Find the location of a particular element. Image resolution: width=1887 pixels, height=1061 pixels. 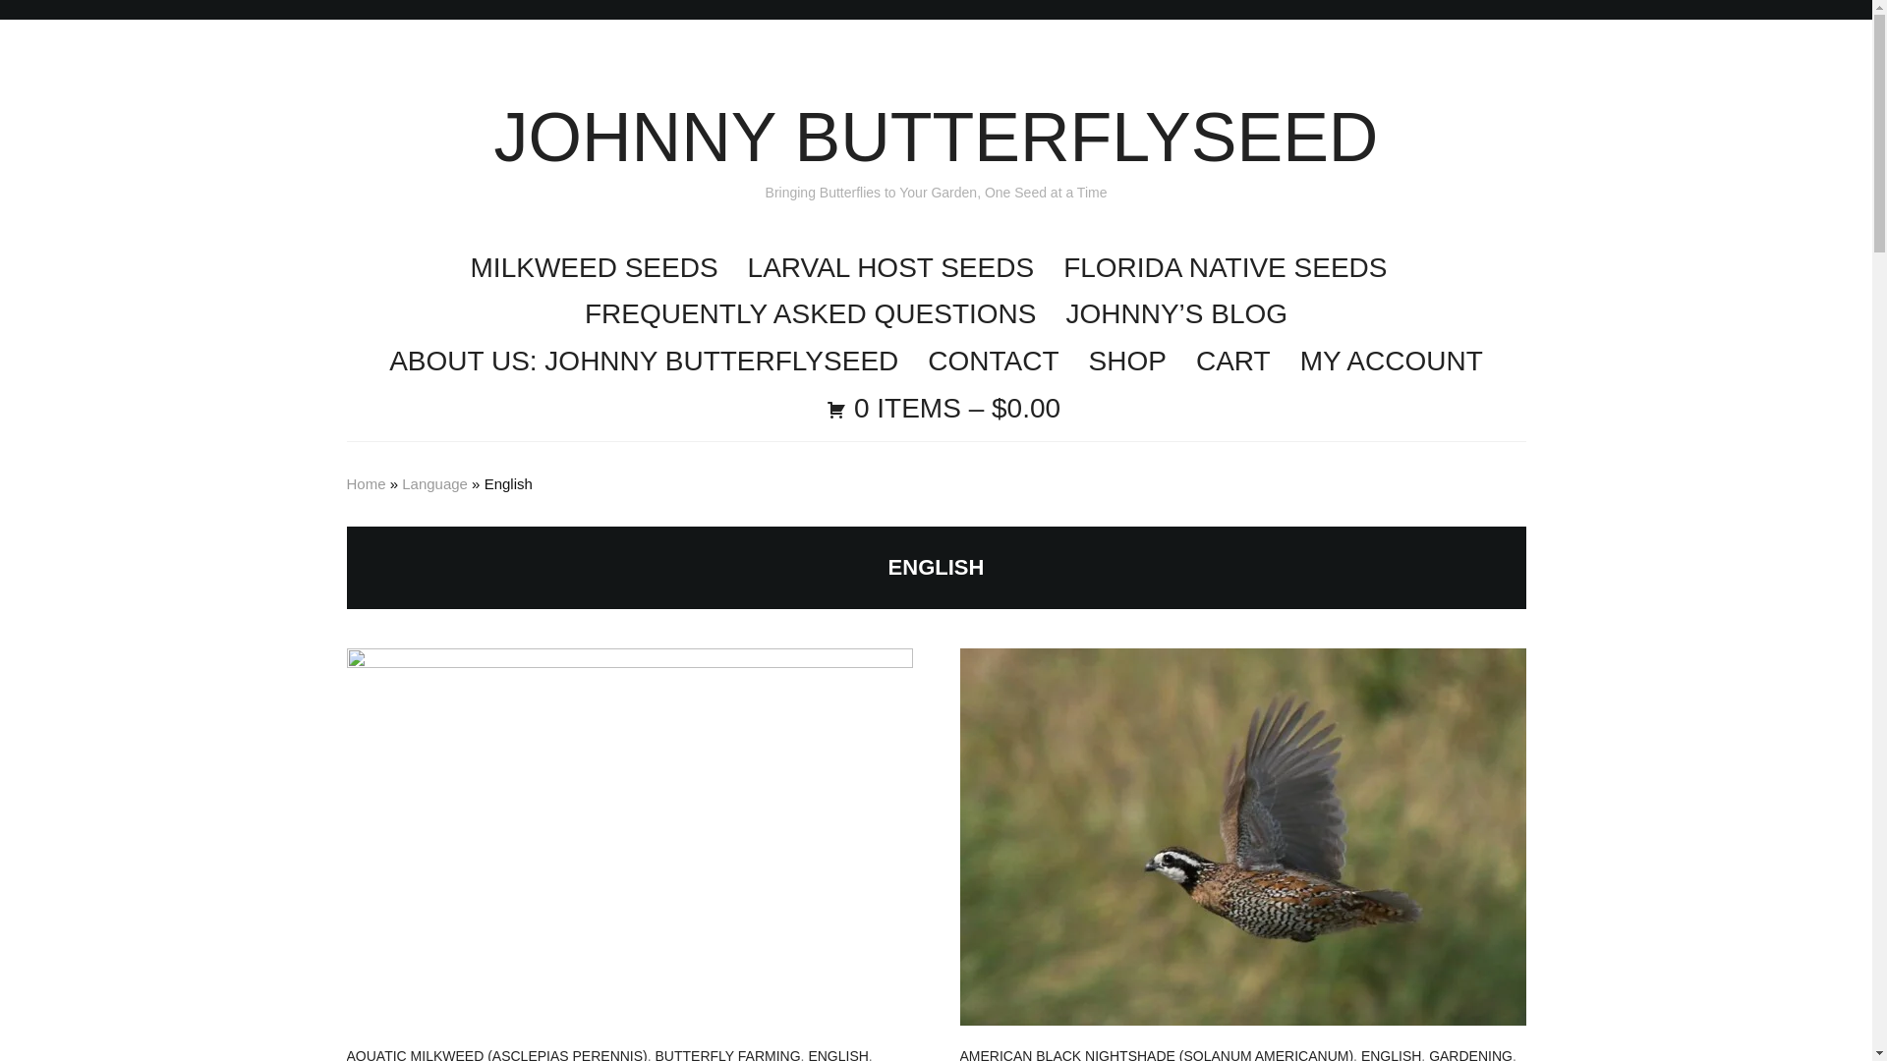

ABOUT US: JOHNNY BUTTERFLYSEED is located at coordinates (643, 362).